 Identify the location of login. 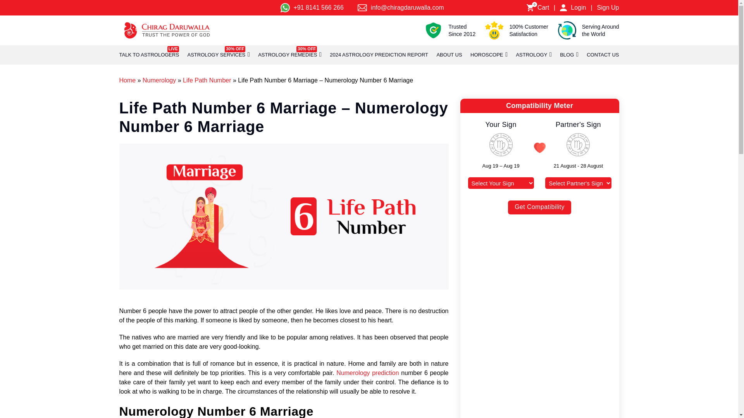
(362, 8).